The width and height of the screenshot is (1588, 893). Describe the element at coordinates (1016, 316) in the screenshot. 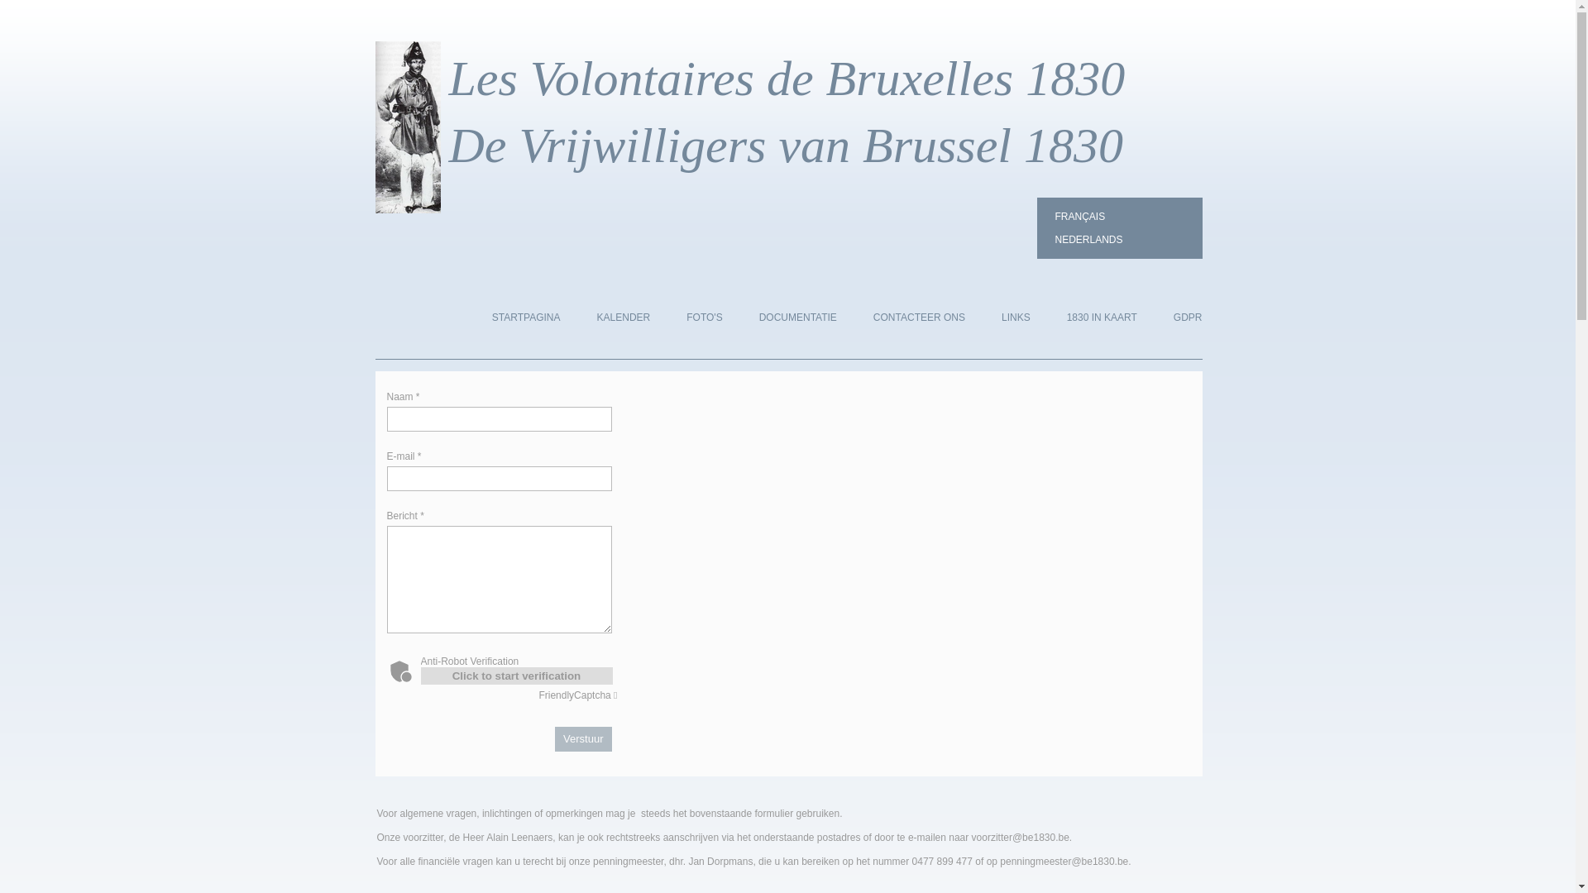

I see `LINKS` at that location.